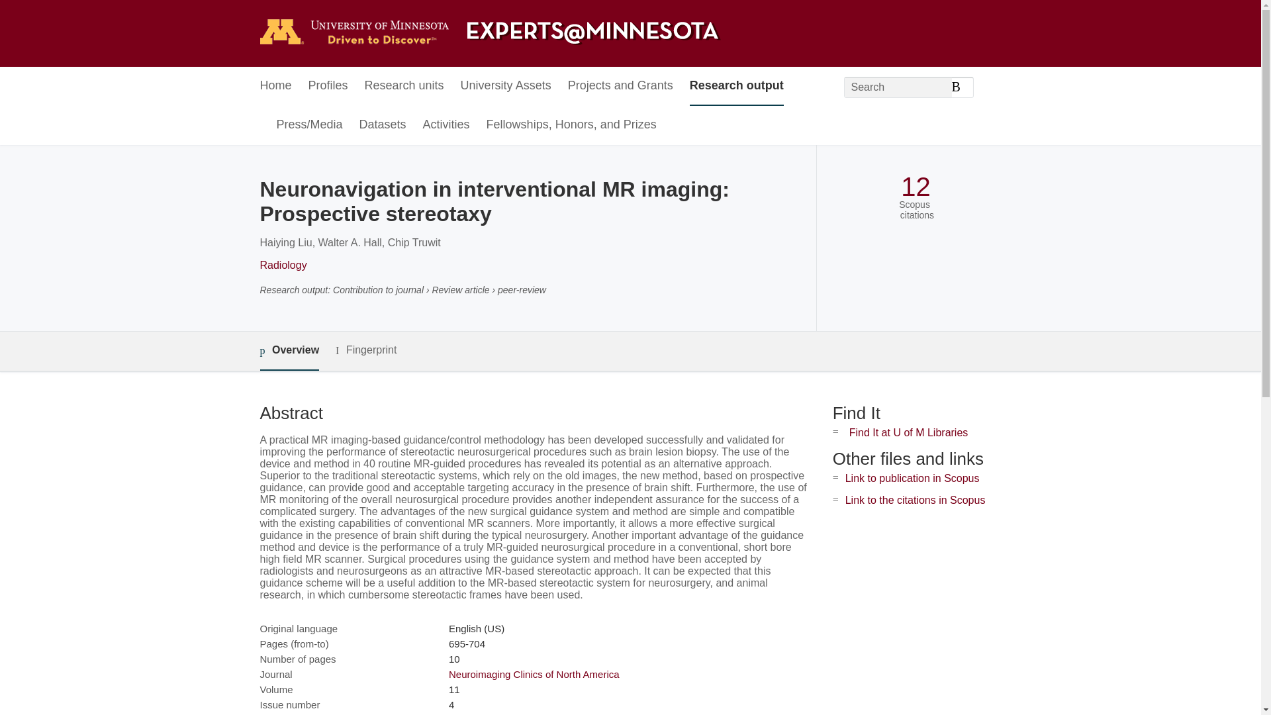  What do you see at coordinates (383, 125) in the screenshot?
I see `Datasets` at bounding box center [383, 125].